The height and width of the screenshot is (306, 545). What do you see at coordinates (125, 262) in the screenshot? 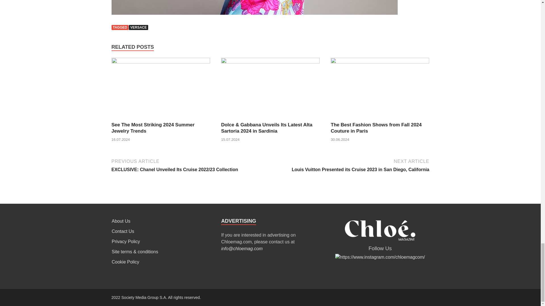
I see `Cookie Policy` at bounding box center [125, 262].